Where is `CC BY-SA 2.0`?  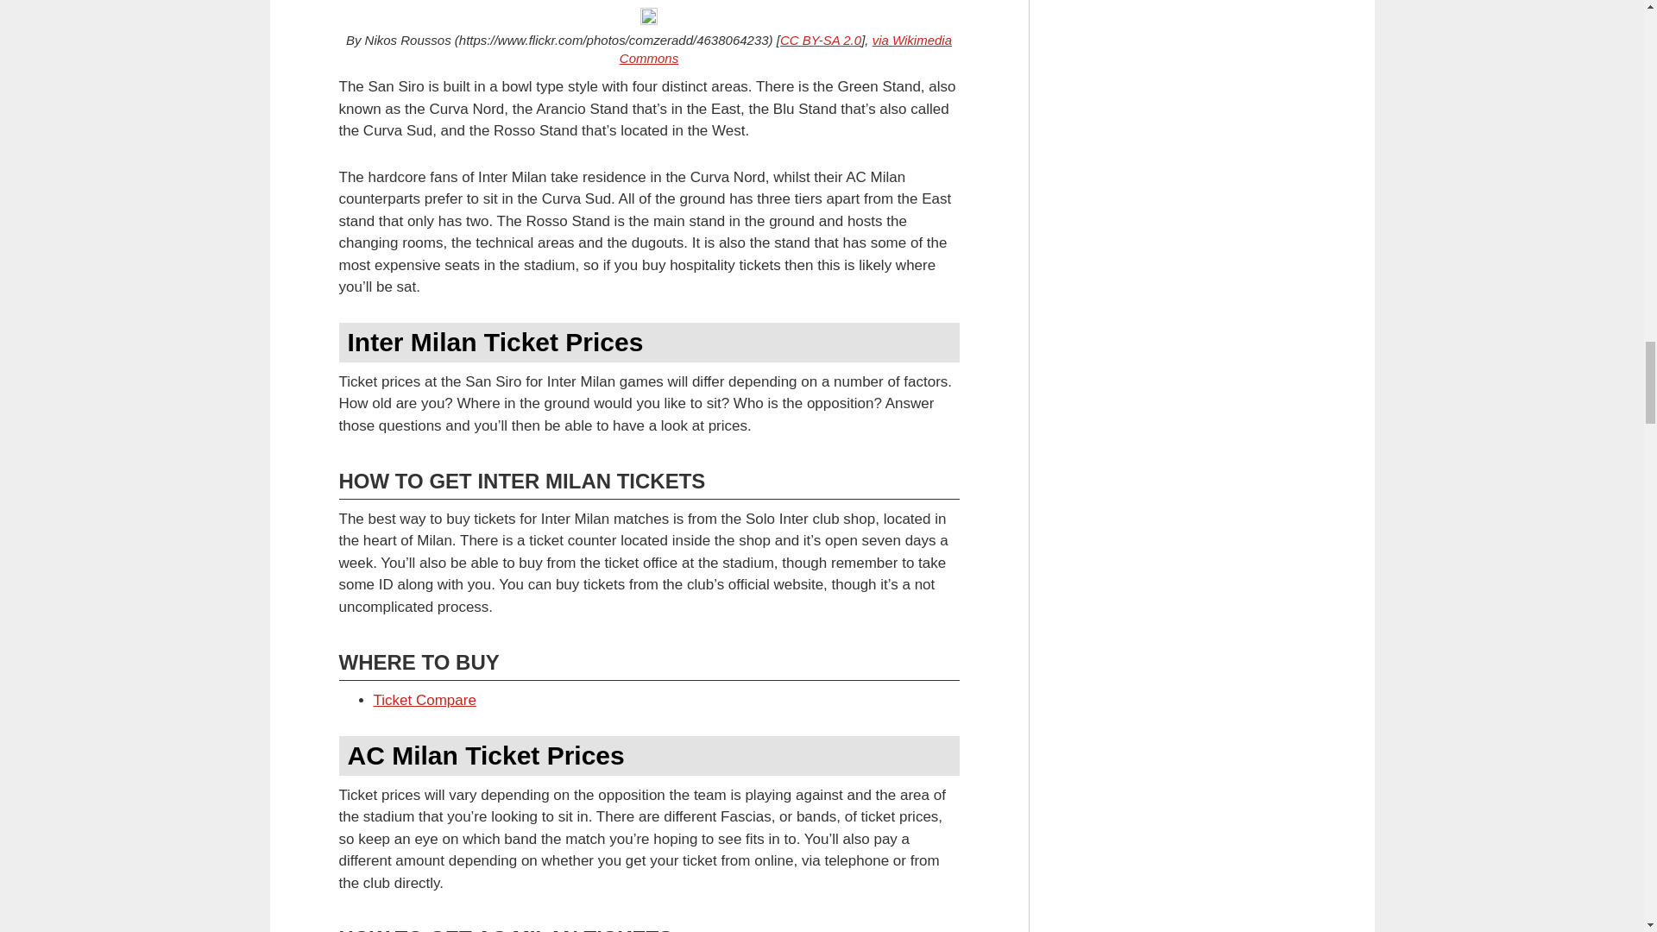
CC BY-SA 2.0 is located at coordinates (821, 40).